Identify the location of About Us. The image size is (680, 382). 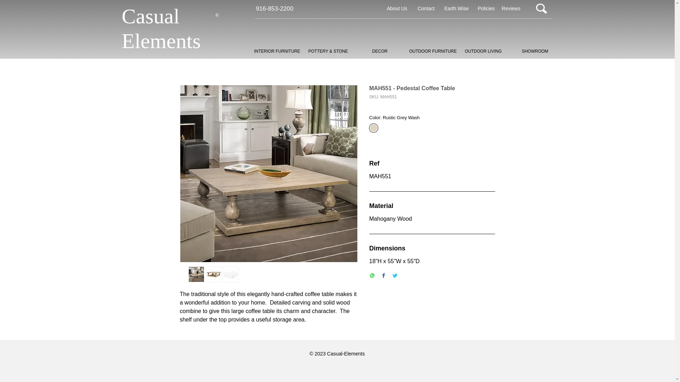
(397, 8).